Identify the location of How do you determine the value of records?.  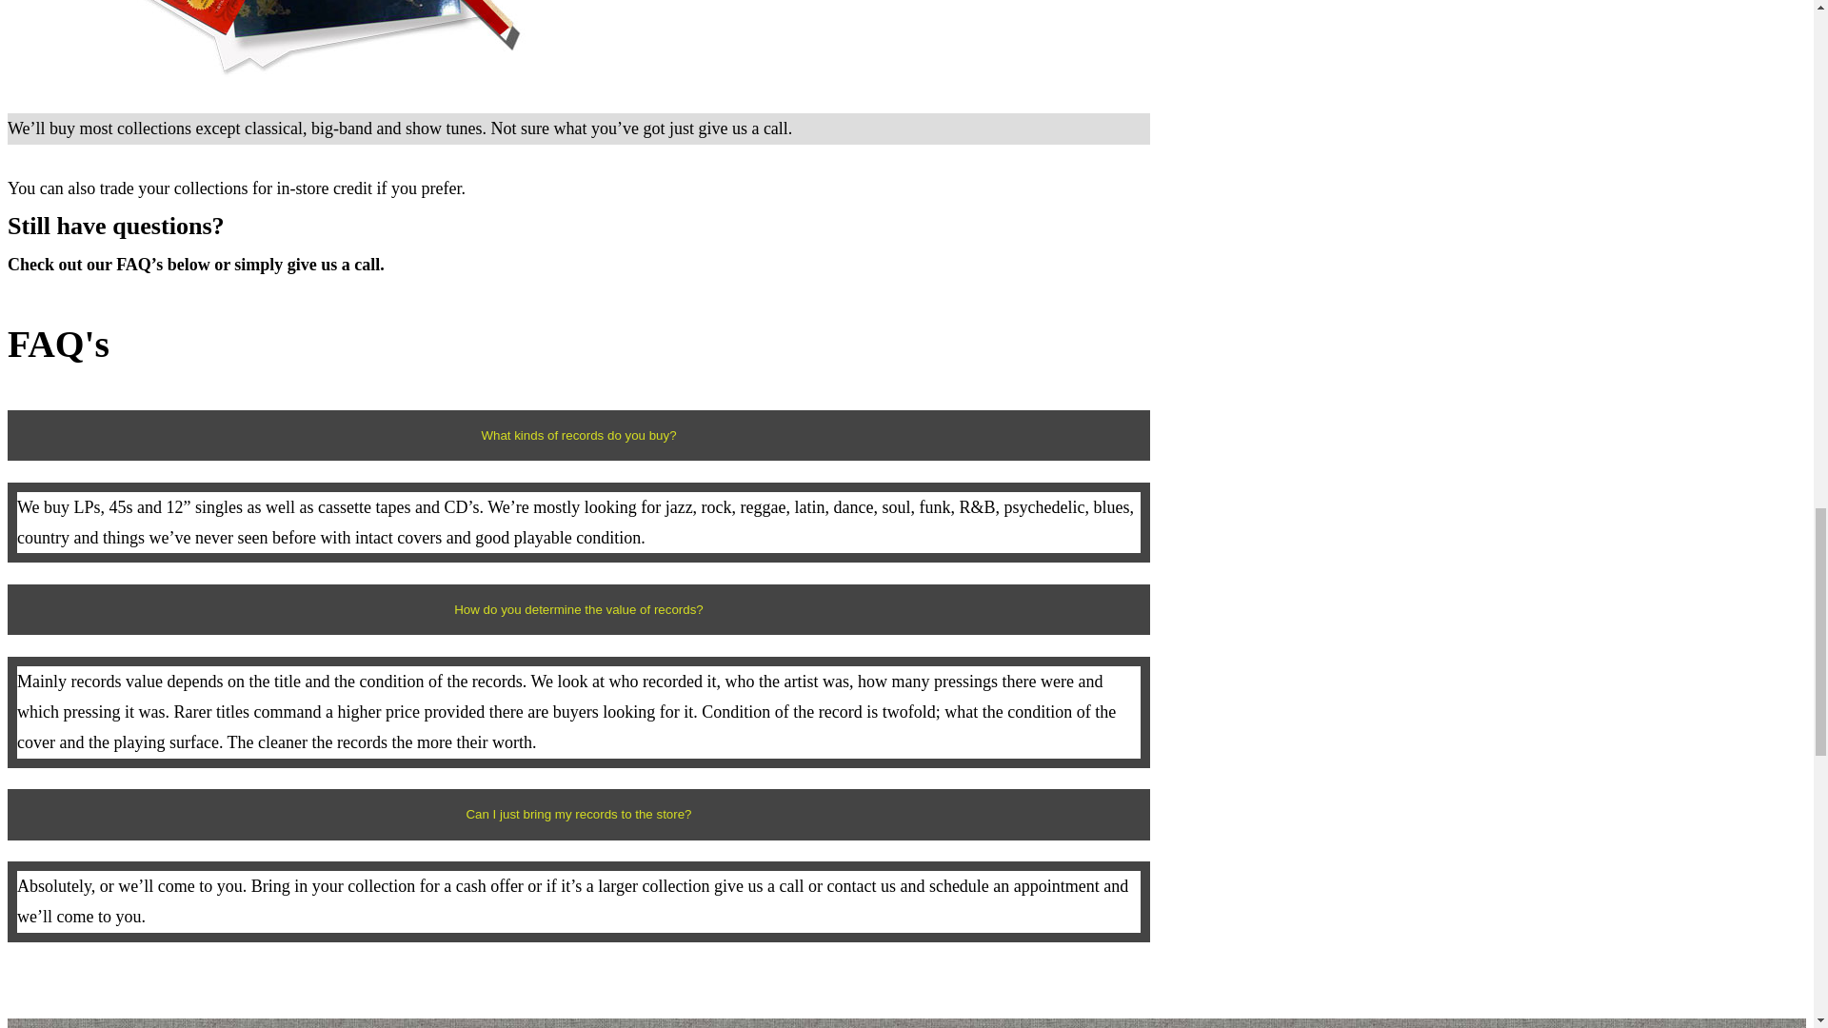
(578, 609).